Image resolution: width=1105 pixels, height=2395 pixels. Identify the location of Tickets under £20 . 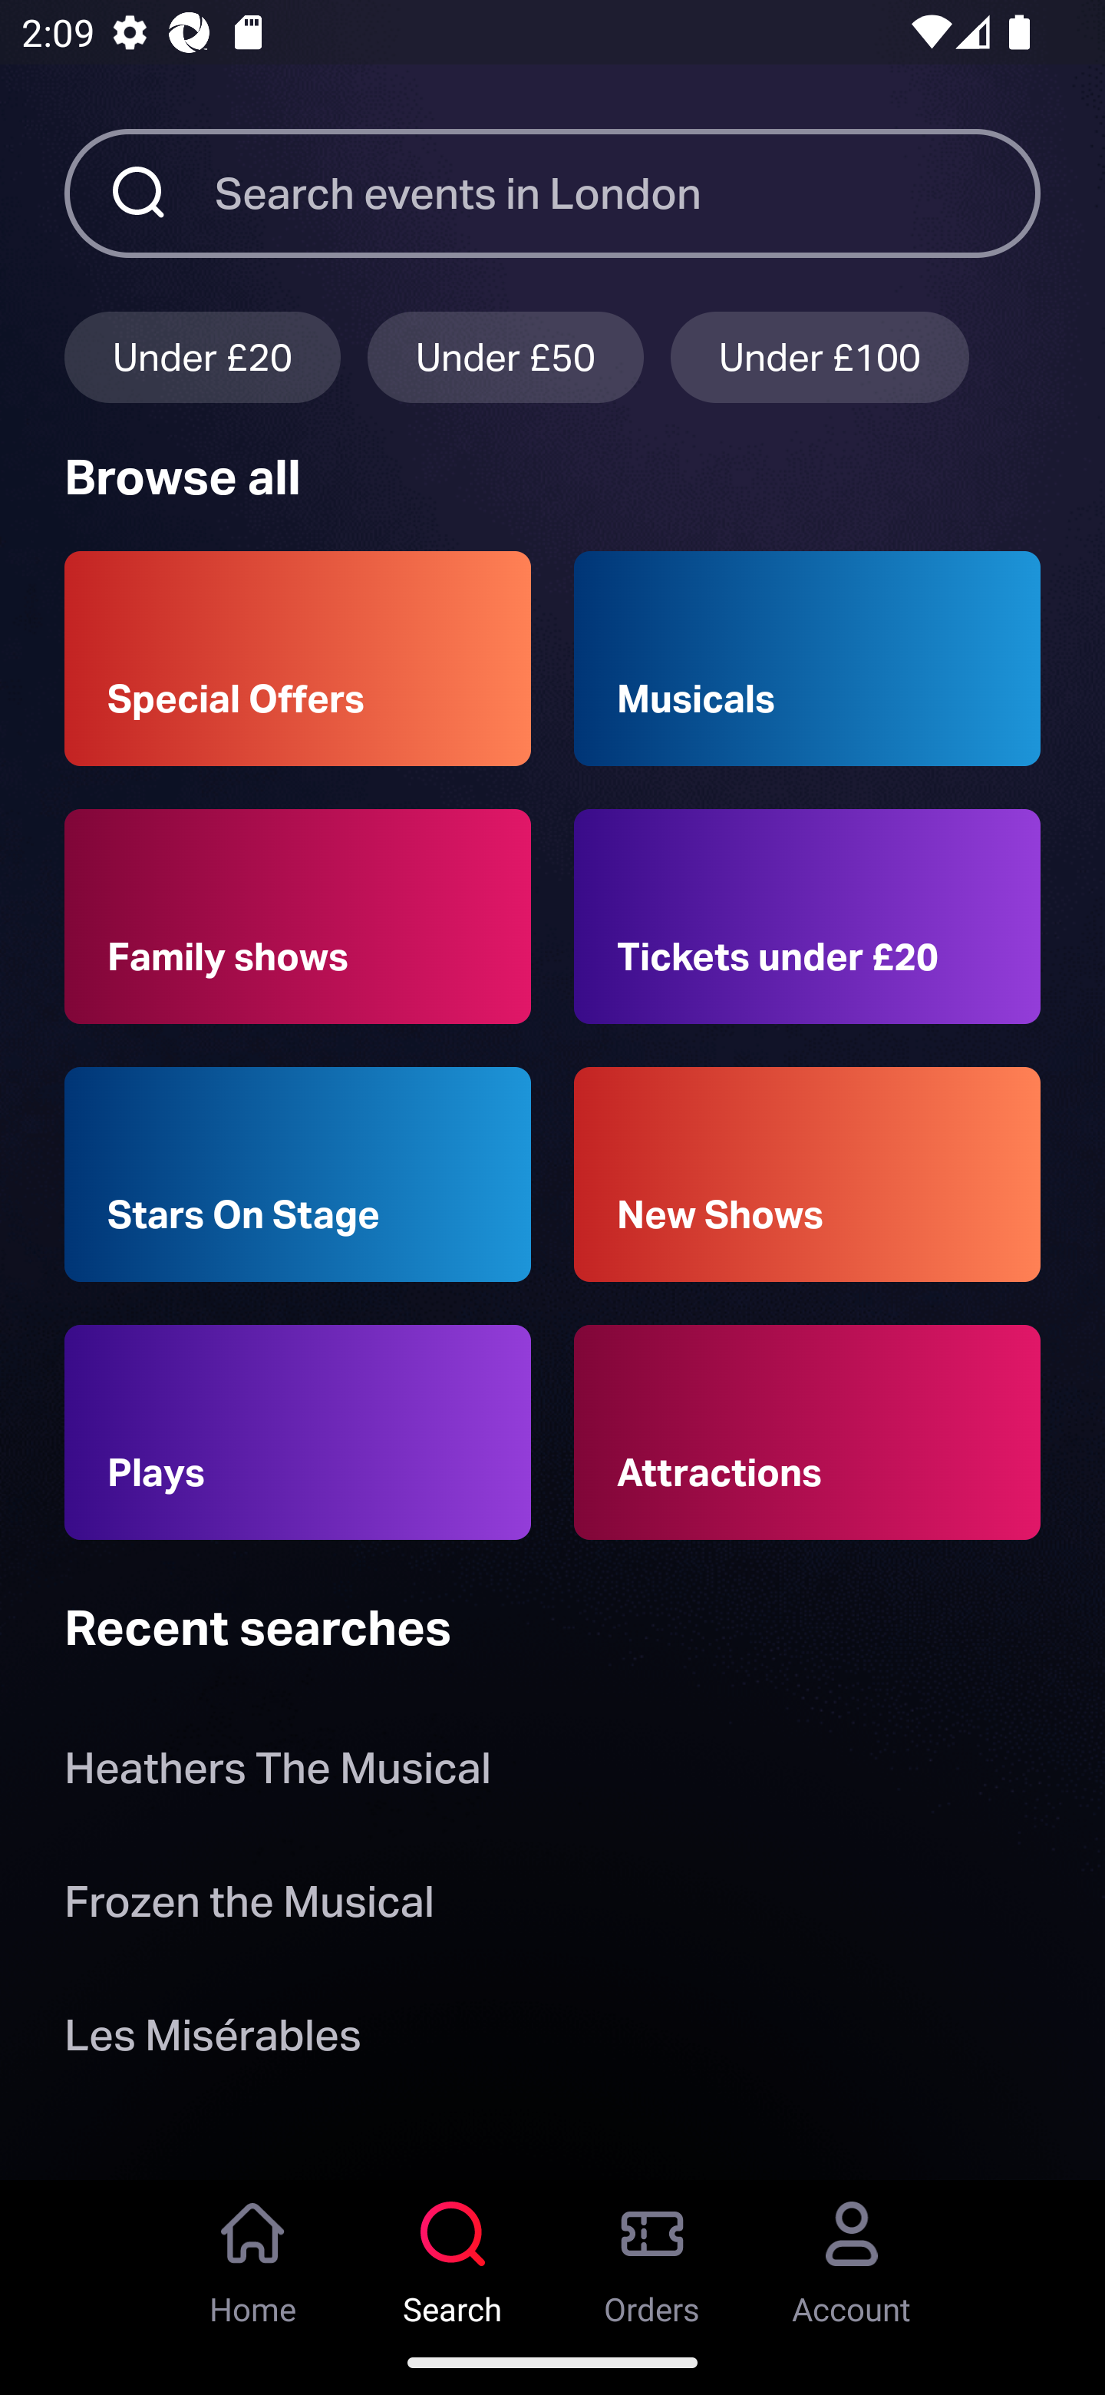
(807, 917).